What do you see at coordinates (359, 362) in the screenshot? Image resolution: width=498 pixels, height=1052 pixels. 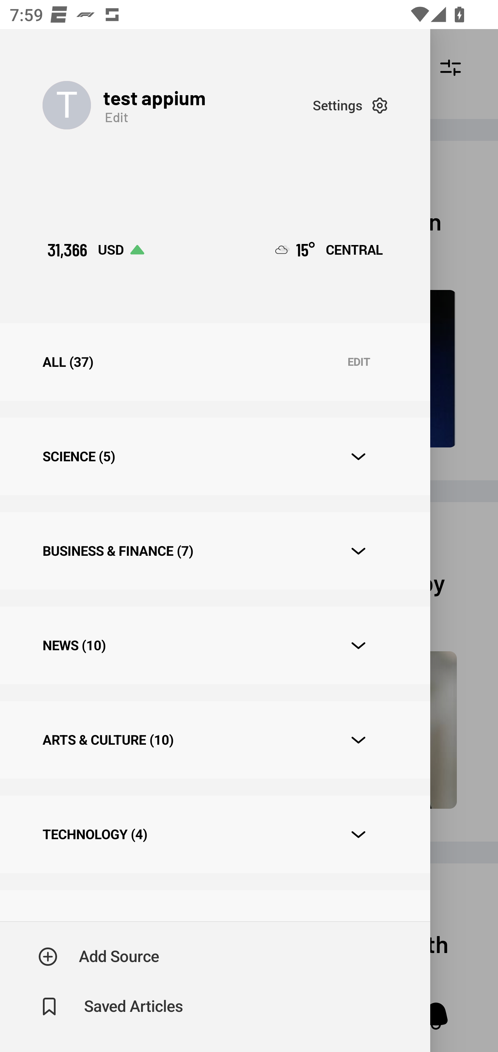 I see `EDIT` at bounding box center [359, 362].